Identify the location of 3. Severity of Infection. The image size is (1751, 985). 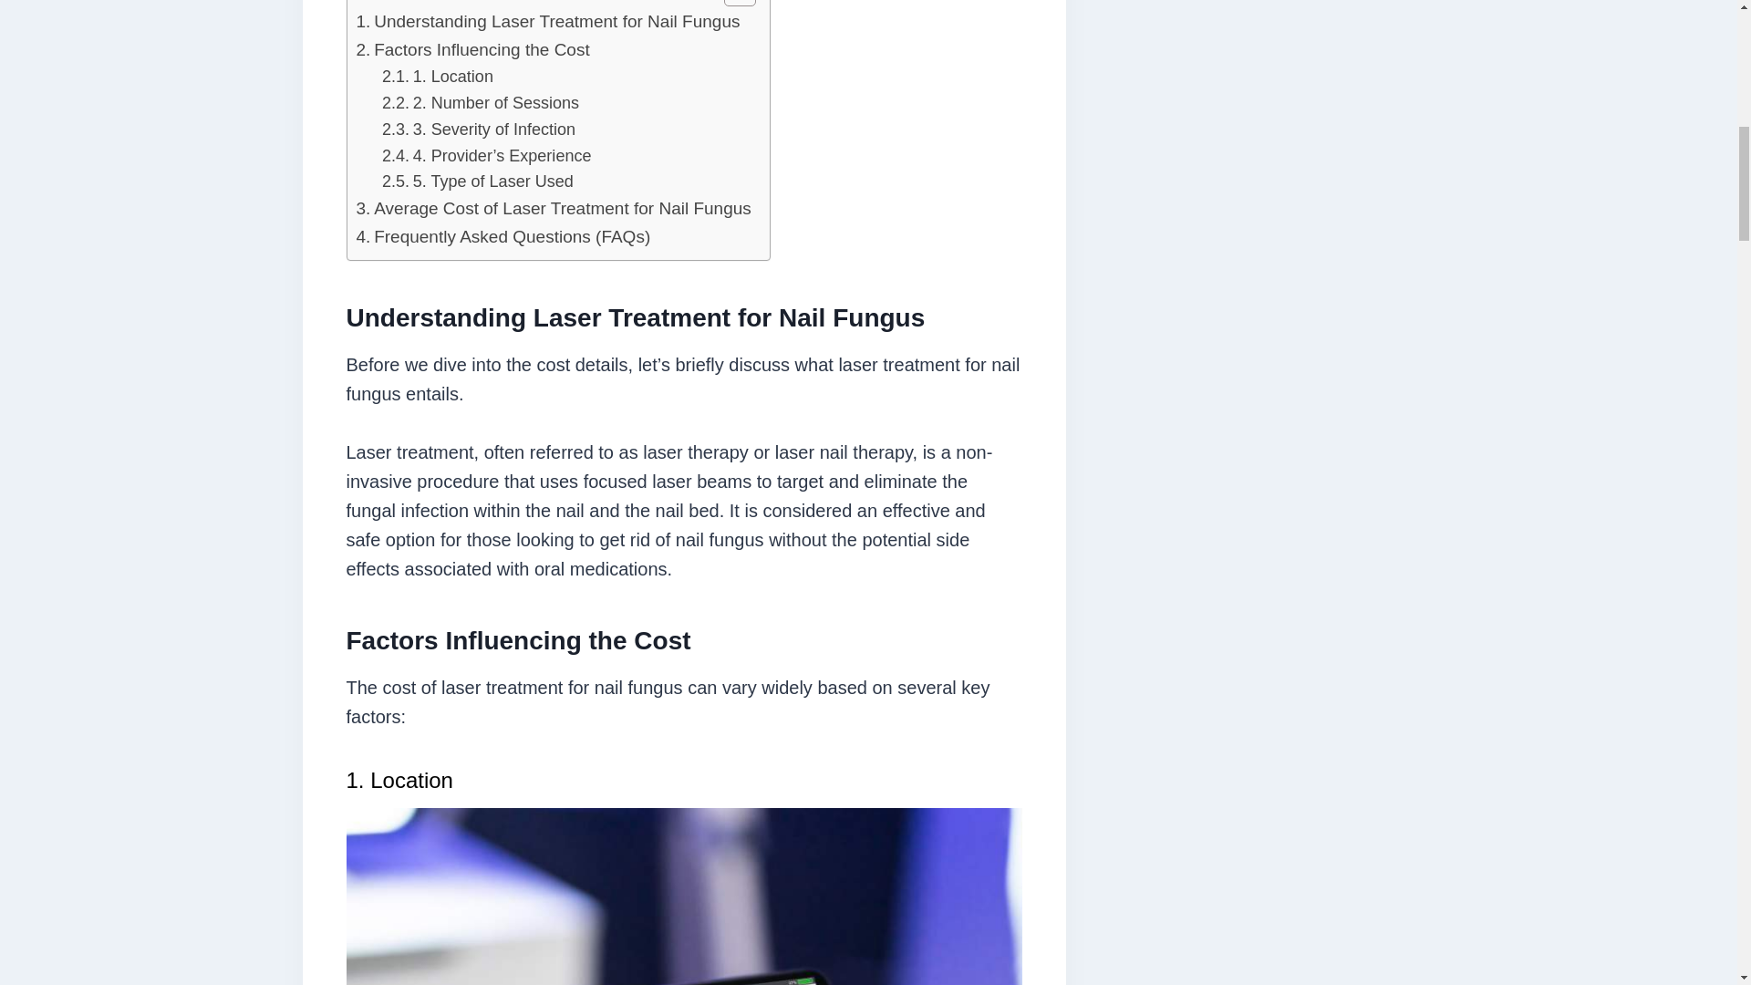
(478, 130).